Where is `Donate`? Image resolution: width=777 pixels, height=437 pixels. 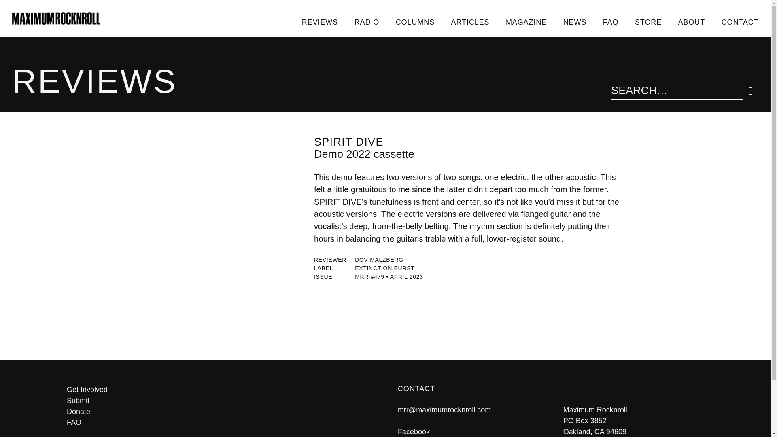
Donate is located at coordinates (220, 412).